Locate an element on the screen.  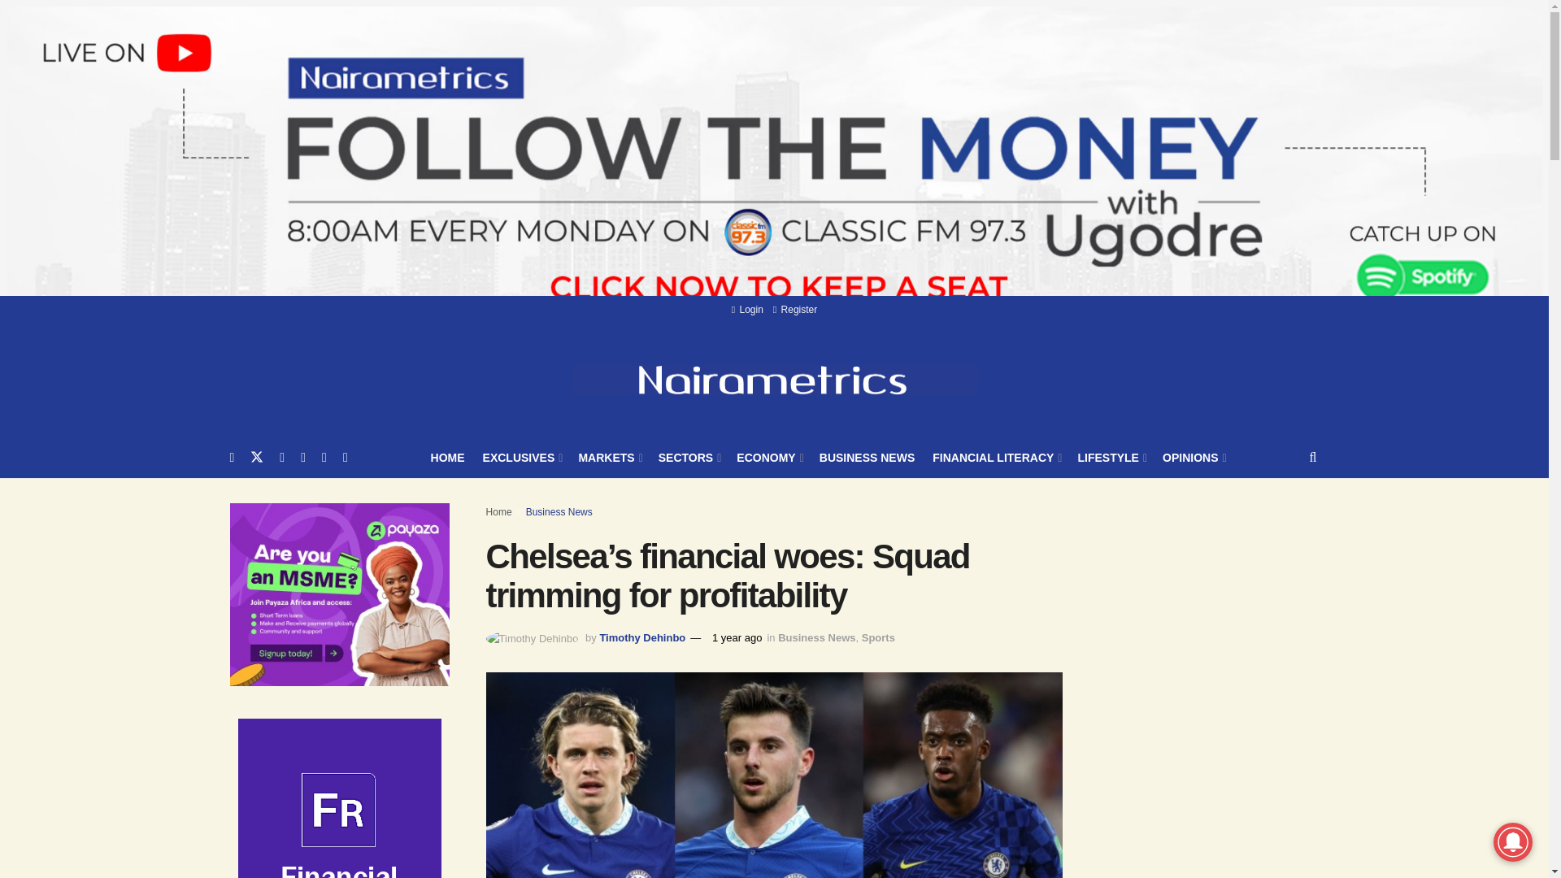
EXCLUSIVES is located at coordinates (521, 457).